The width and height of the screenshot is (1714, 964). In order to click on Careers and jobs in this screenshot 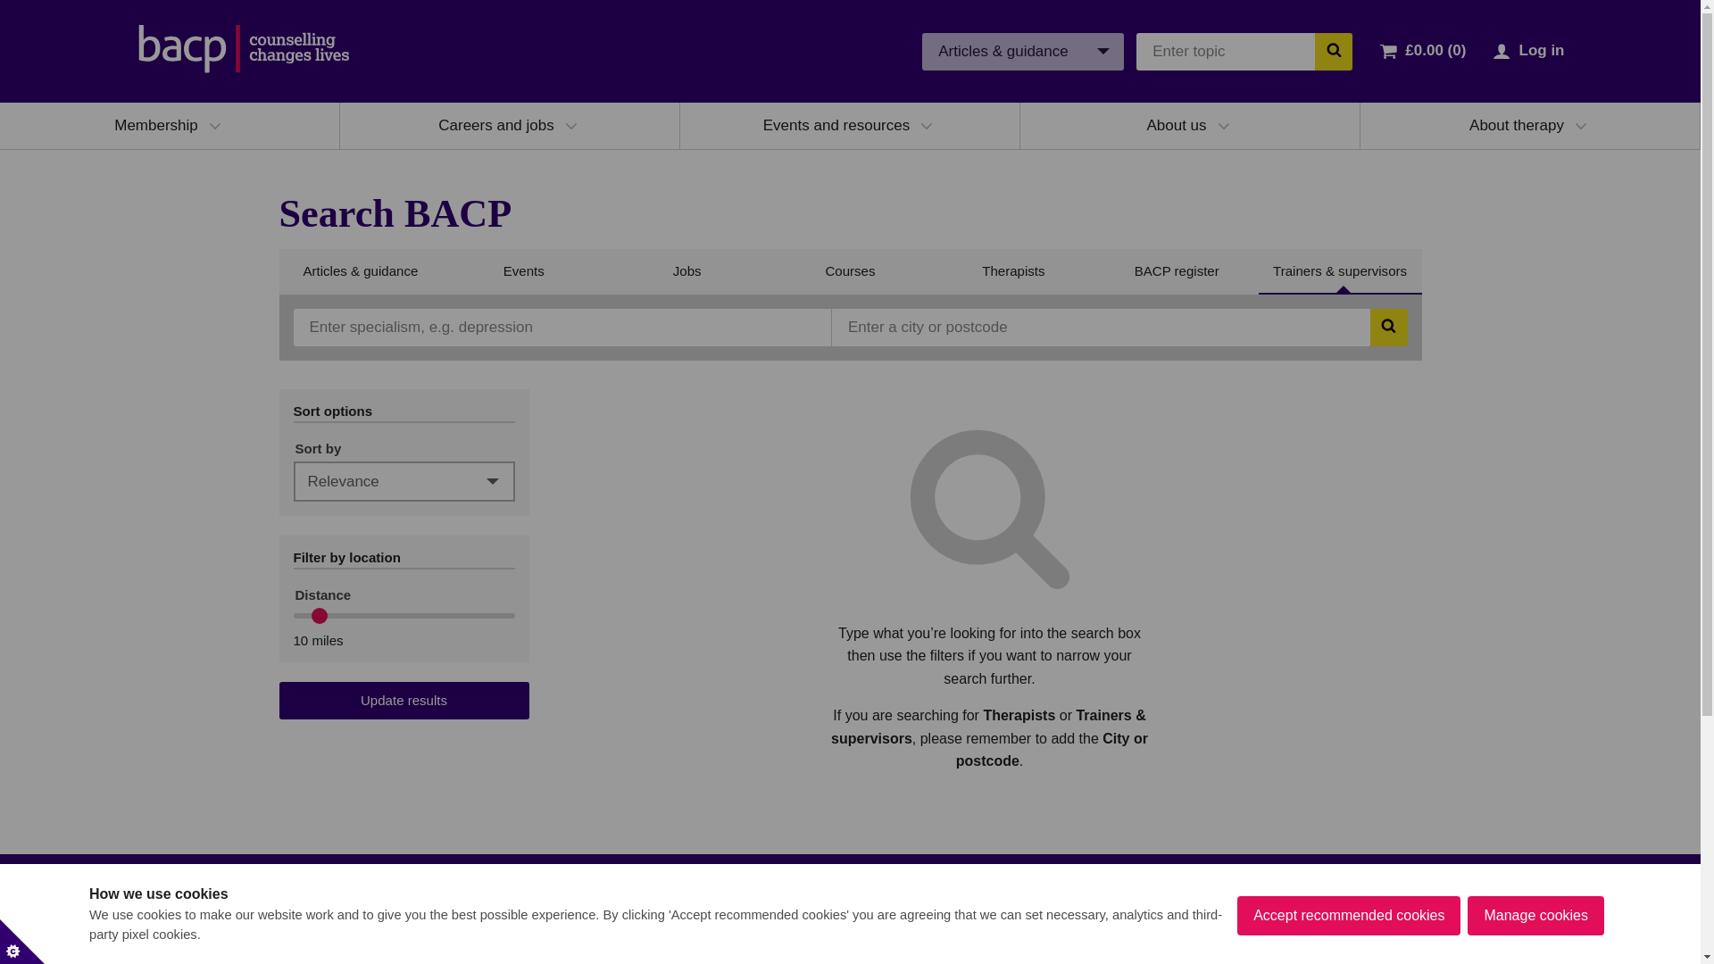, I will do `click(496, 125)`.